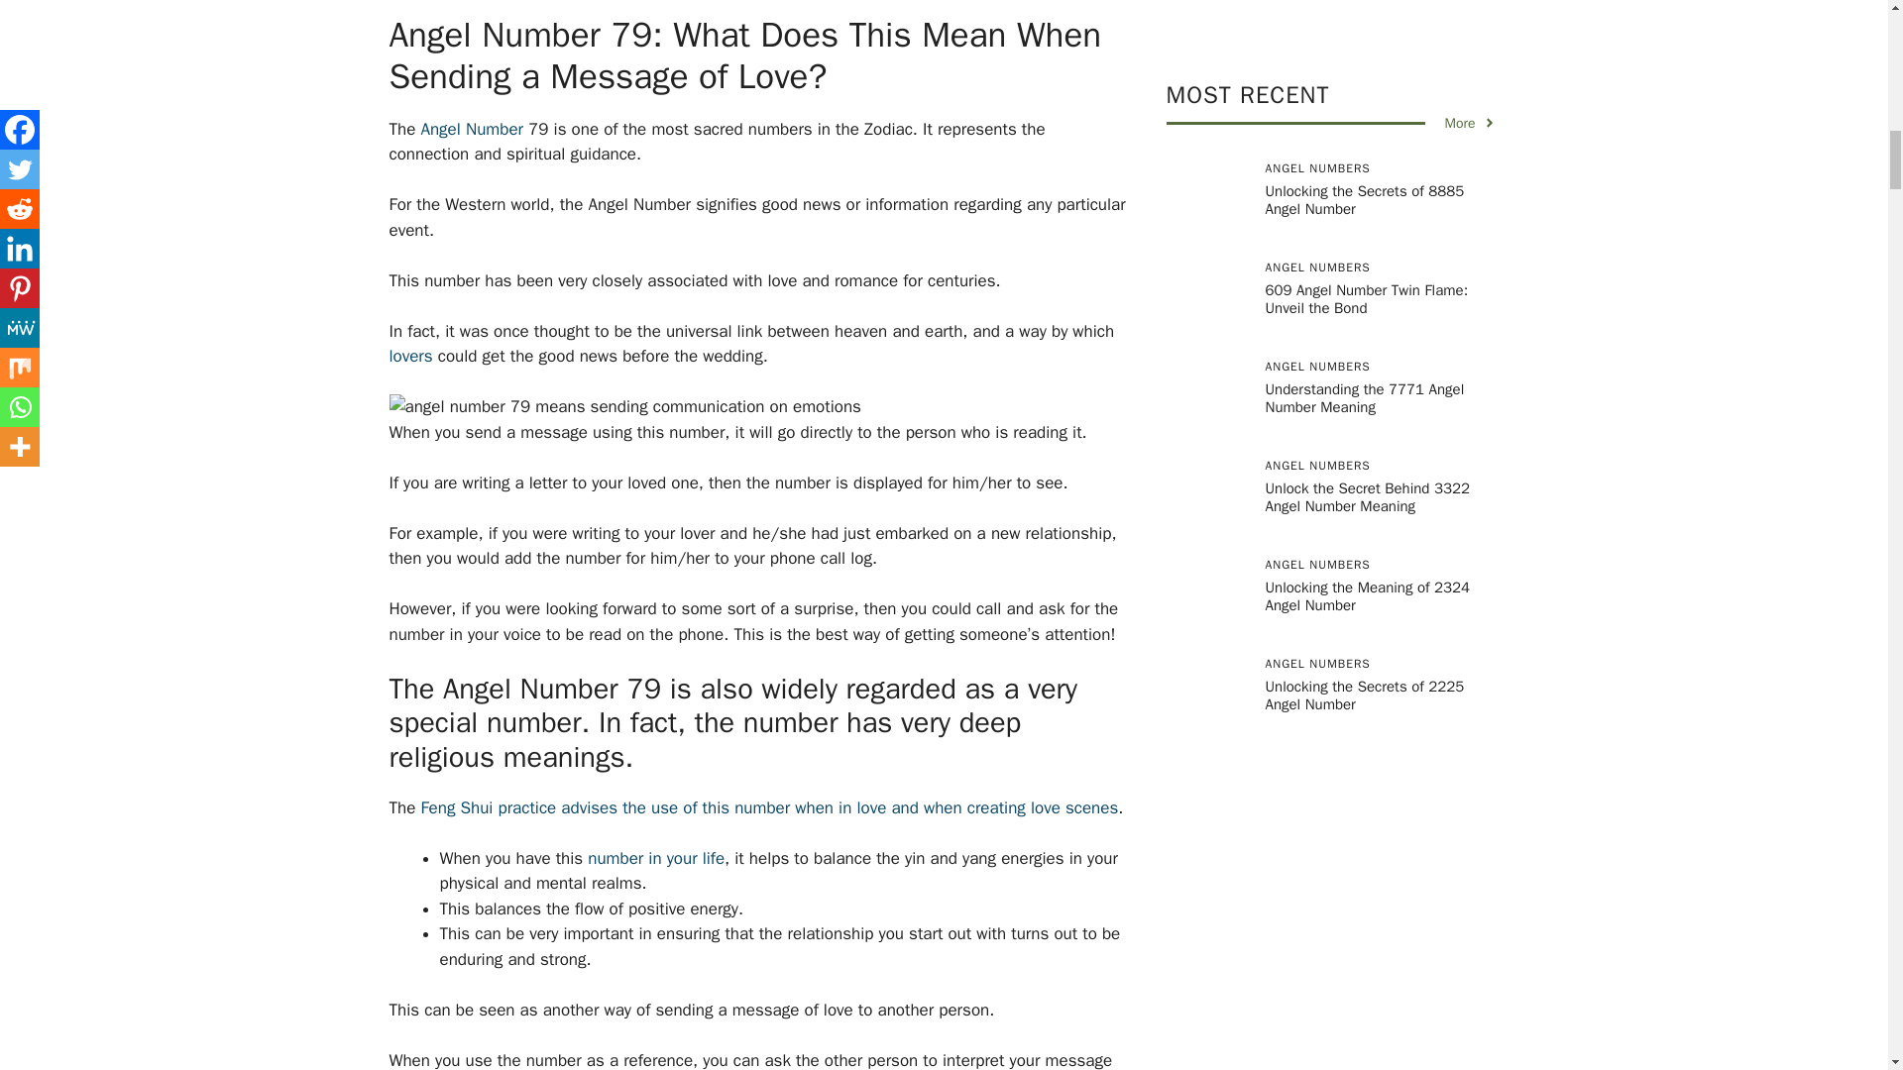 The width and height of the screenshot is (1903, 1070). I want to click on number in your life, so click(656, 858).